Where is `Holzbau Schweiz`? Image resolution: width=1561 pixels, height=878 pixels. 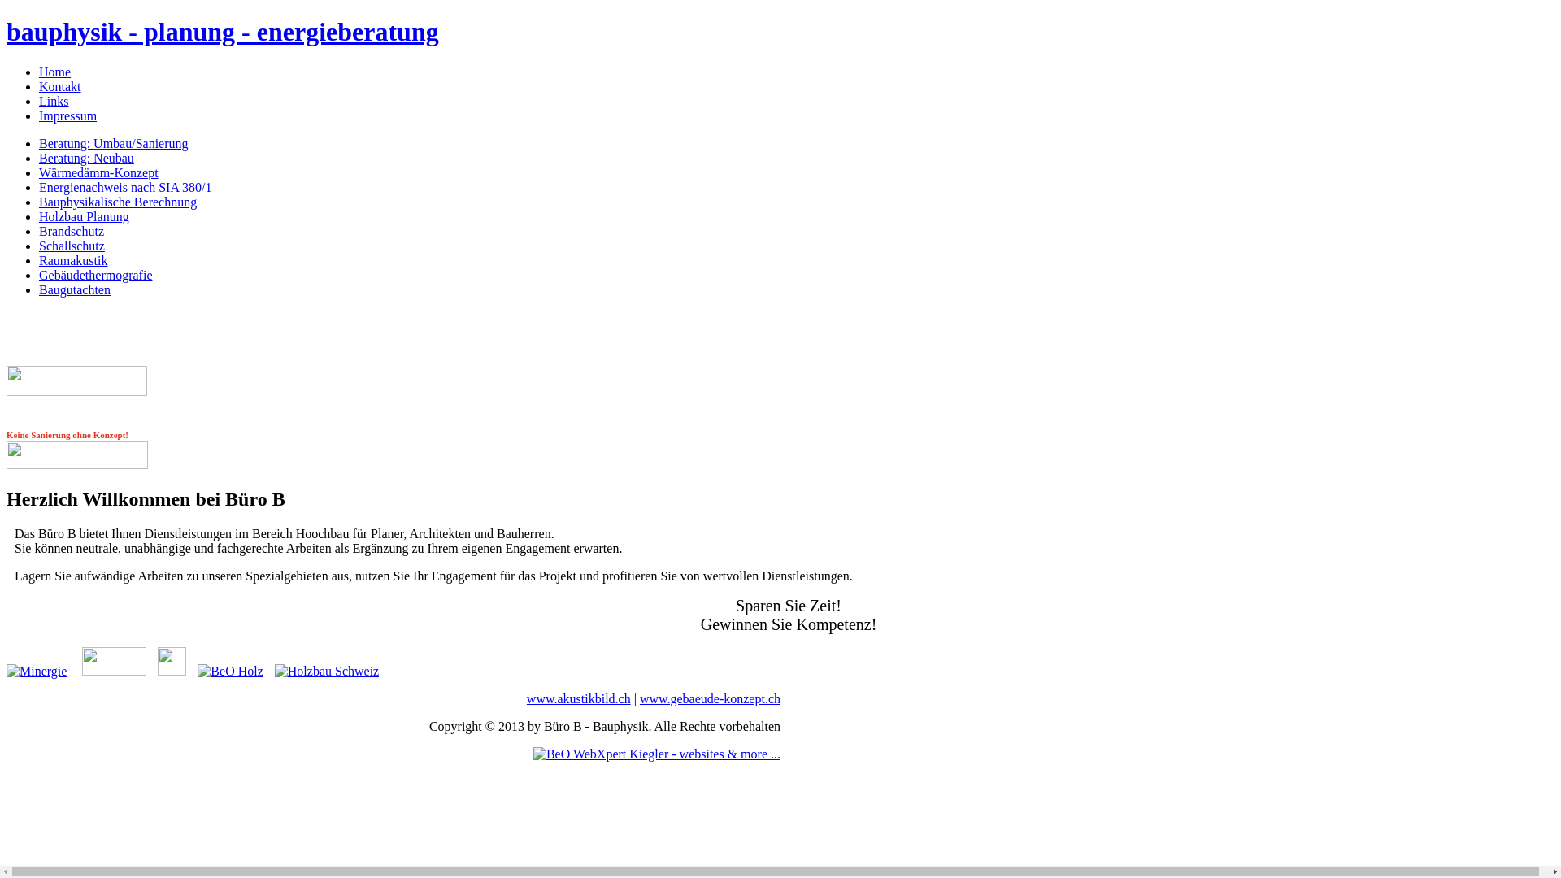
Holzbau Schweiz is located at coordinates (323, 672).